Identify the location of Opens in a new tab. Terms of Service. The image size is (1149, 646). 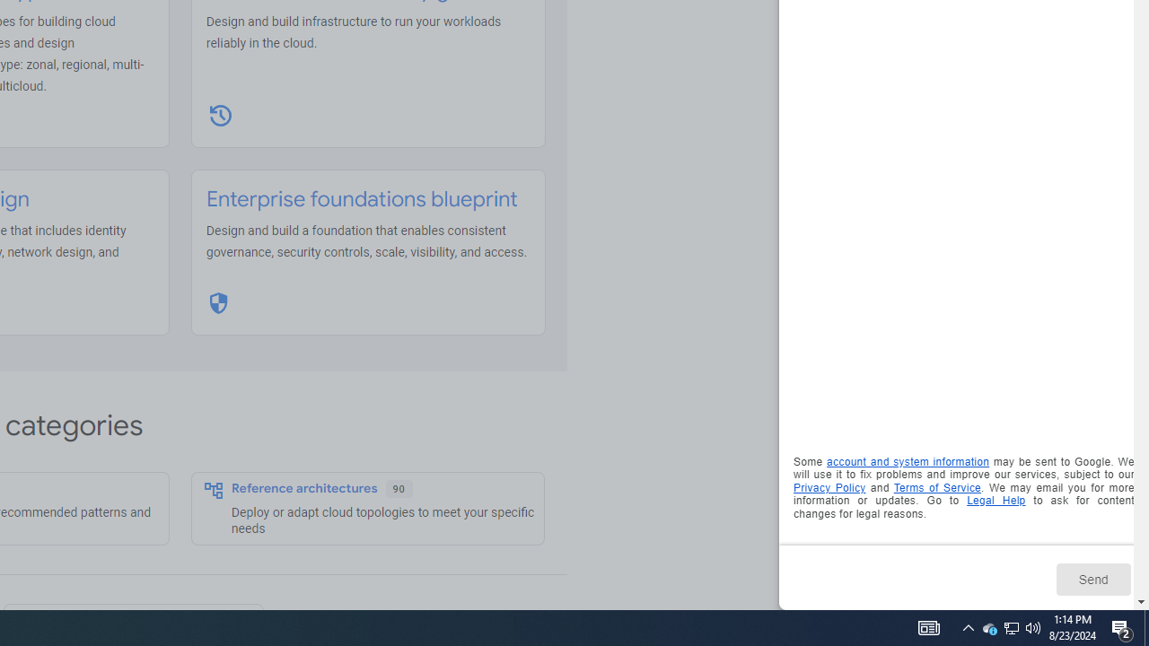
(937, 486).